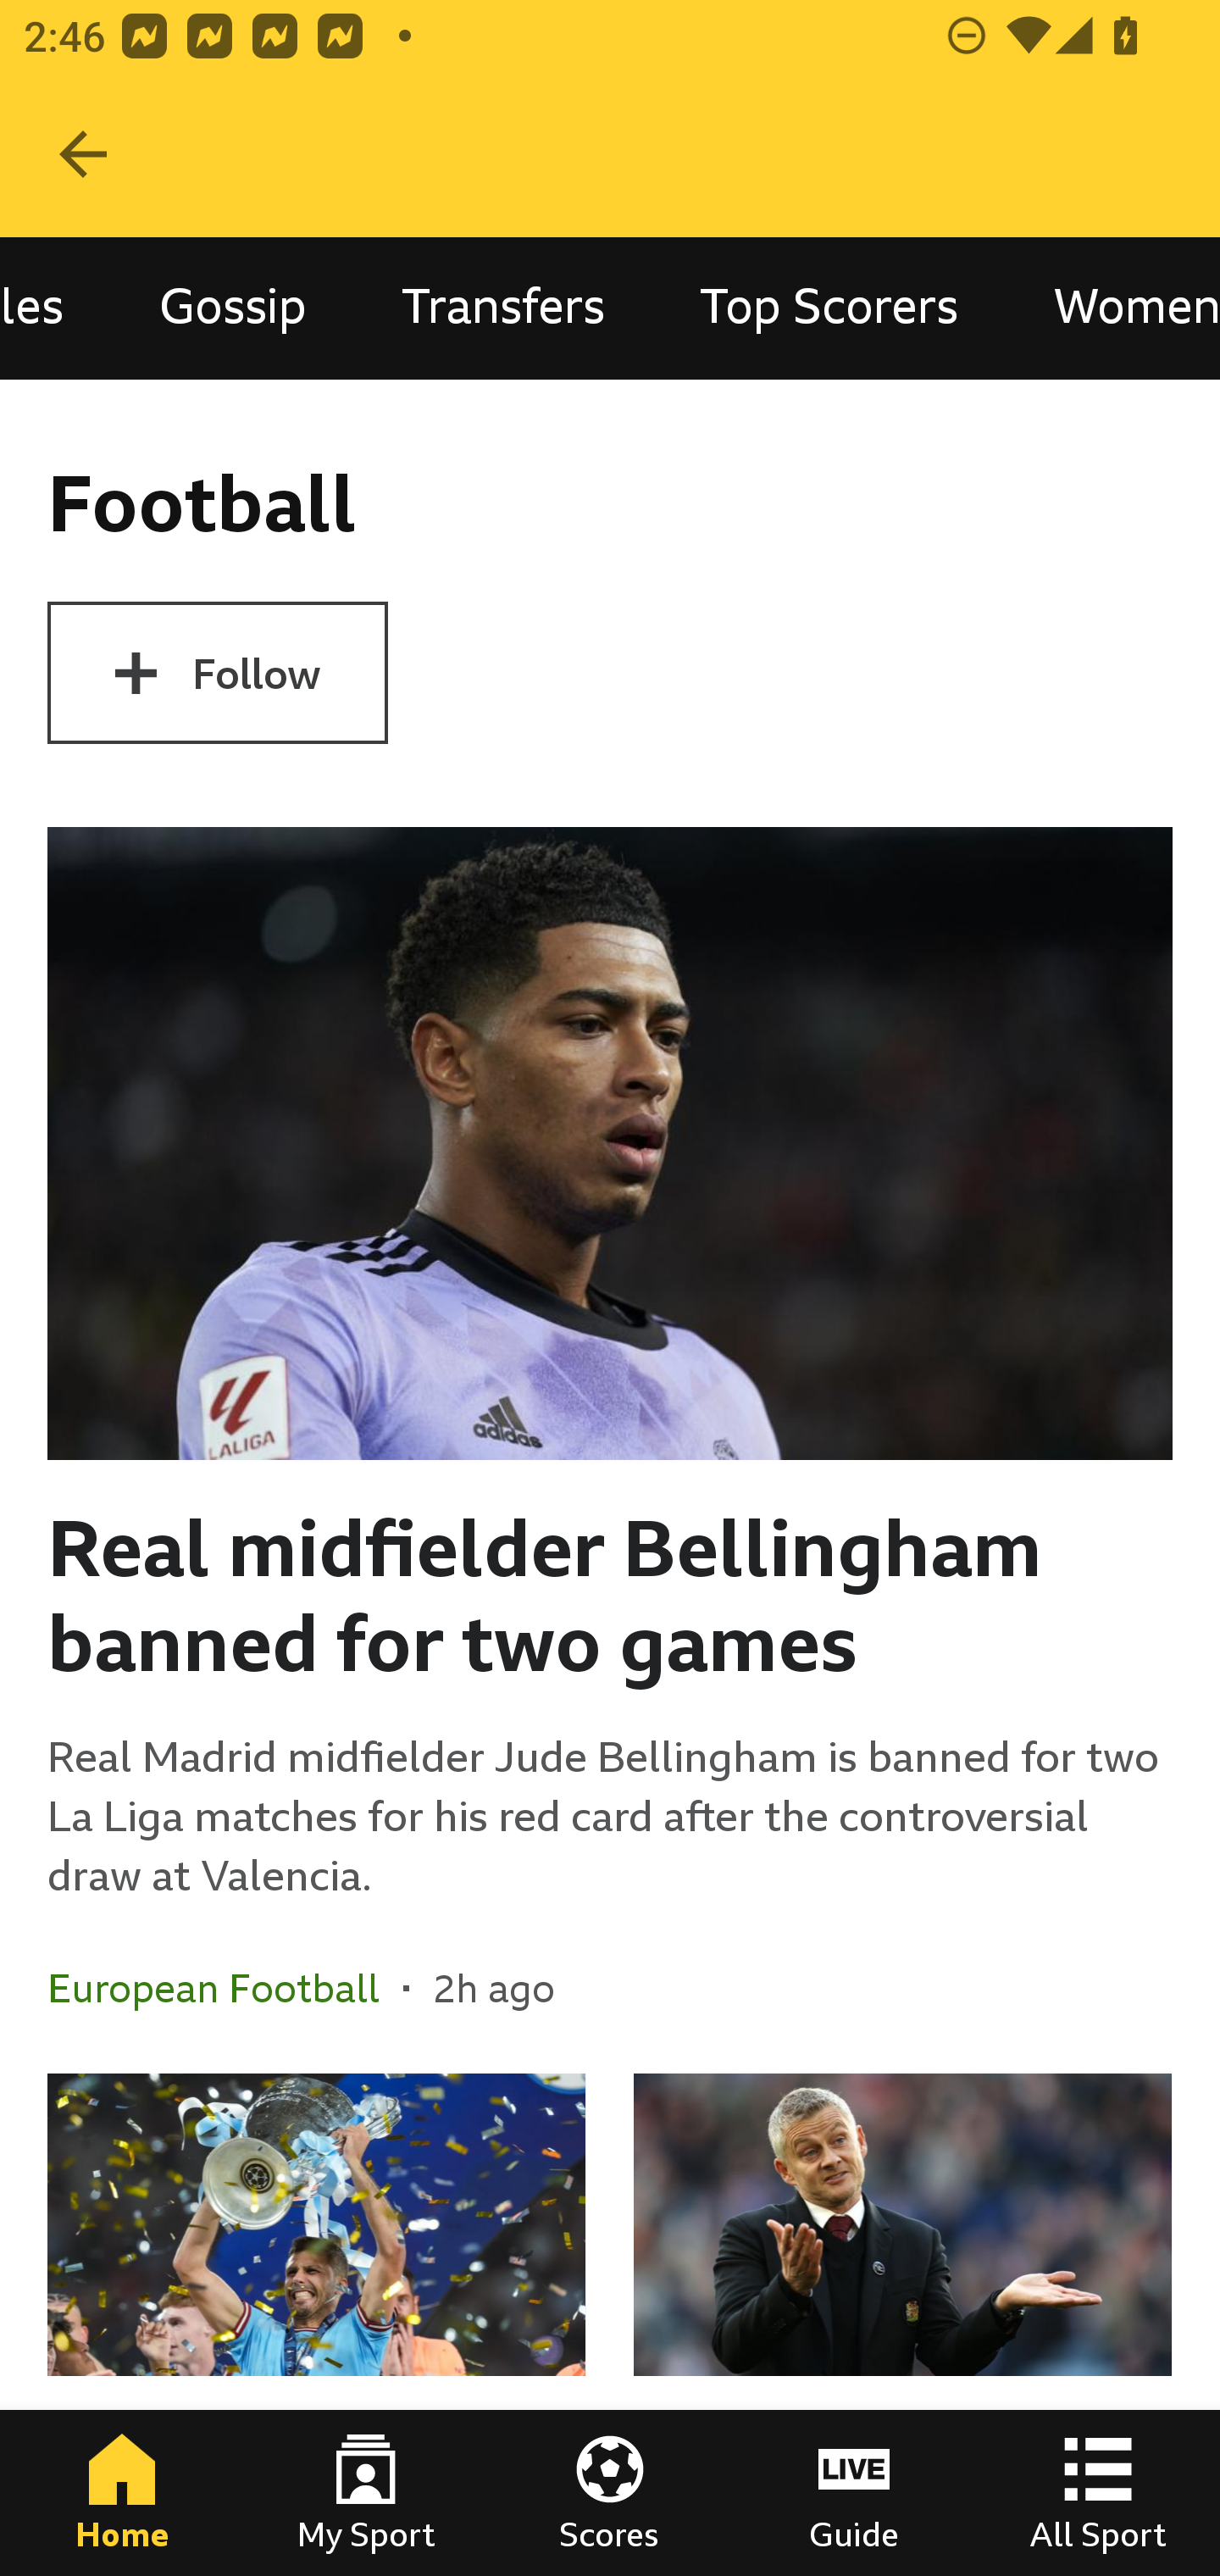  Describe the element at coordinates (854, 2493) in the screenshot. I see `Guide` at that location.